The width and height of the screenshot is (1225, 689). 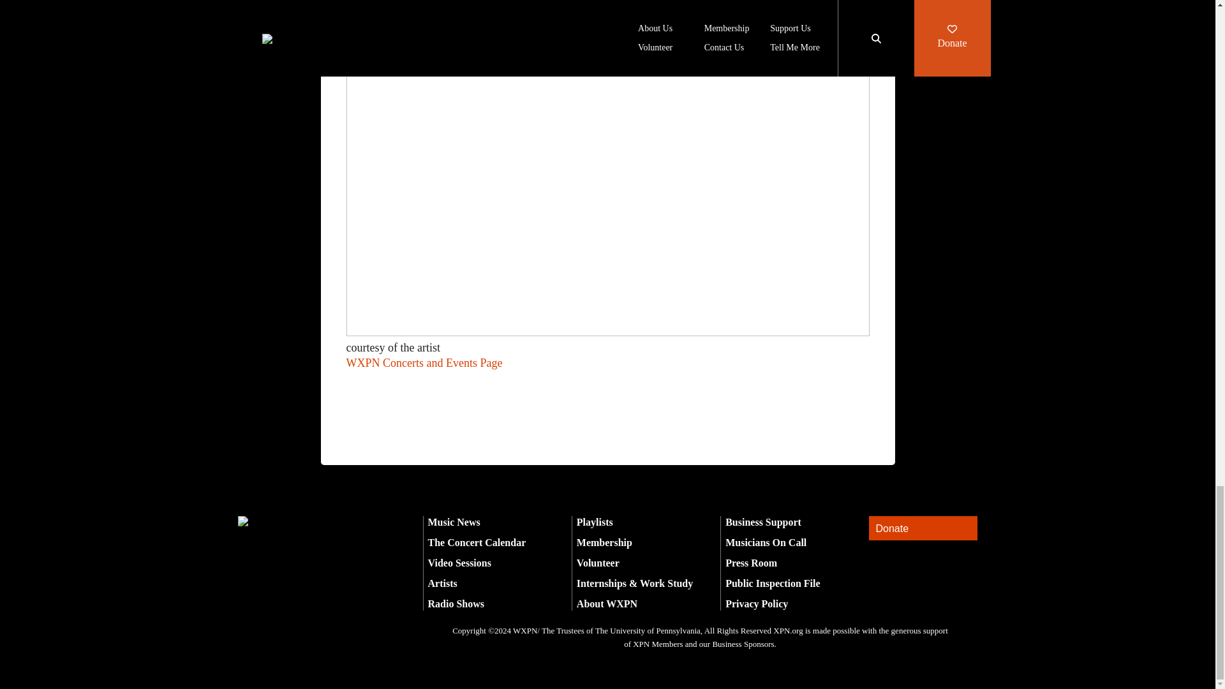 What do you see at coordinates (756, 604) in the screenshot?
I see `Privacy Policy` at bounding box center [756, 604].